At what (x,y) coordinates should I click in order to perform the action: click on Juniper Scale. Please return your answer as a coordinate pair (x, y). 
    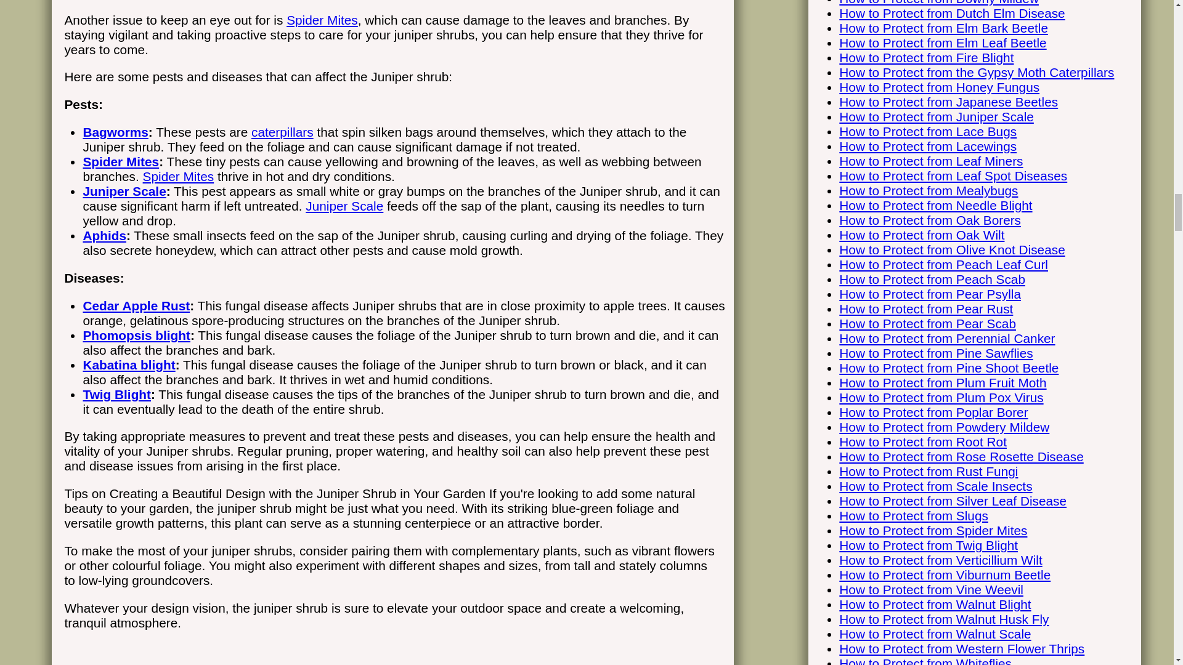
    Looking at the image, I should click on (344, 206).